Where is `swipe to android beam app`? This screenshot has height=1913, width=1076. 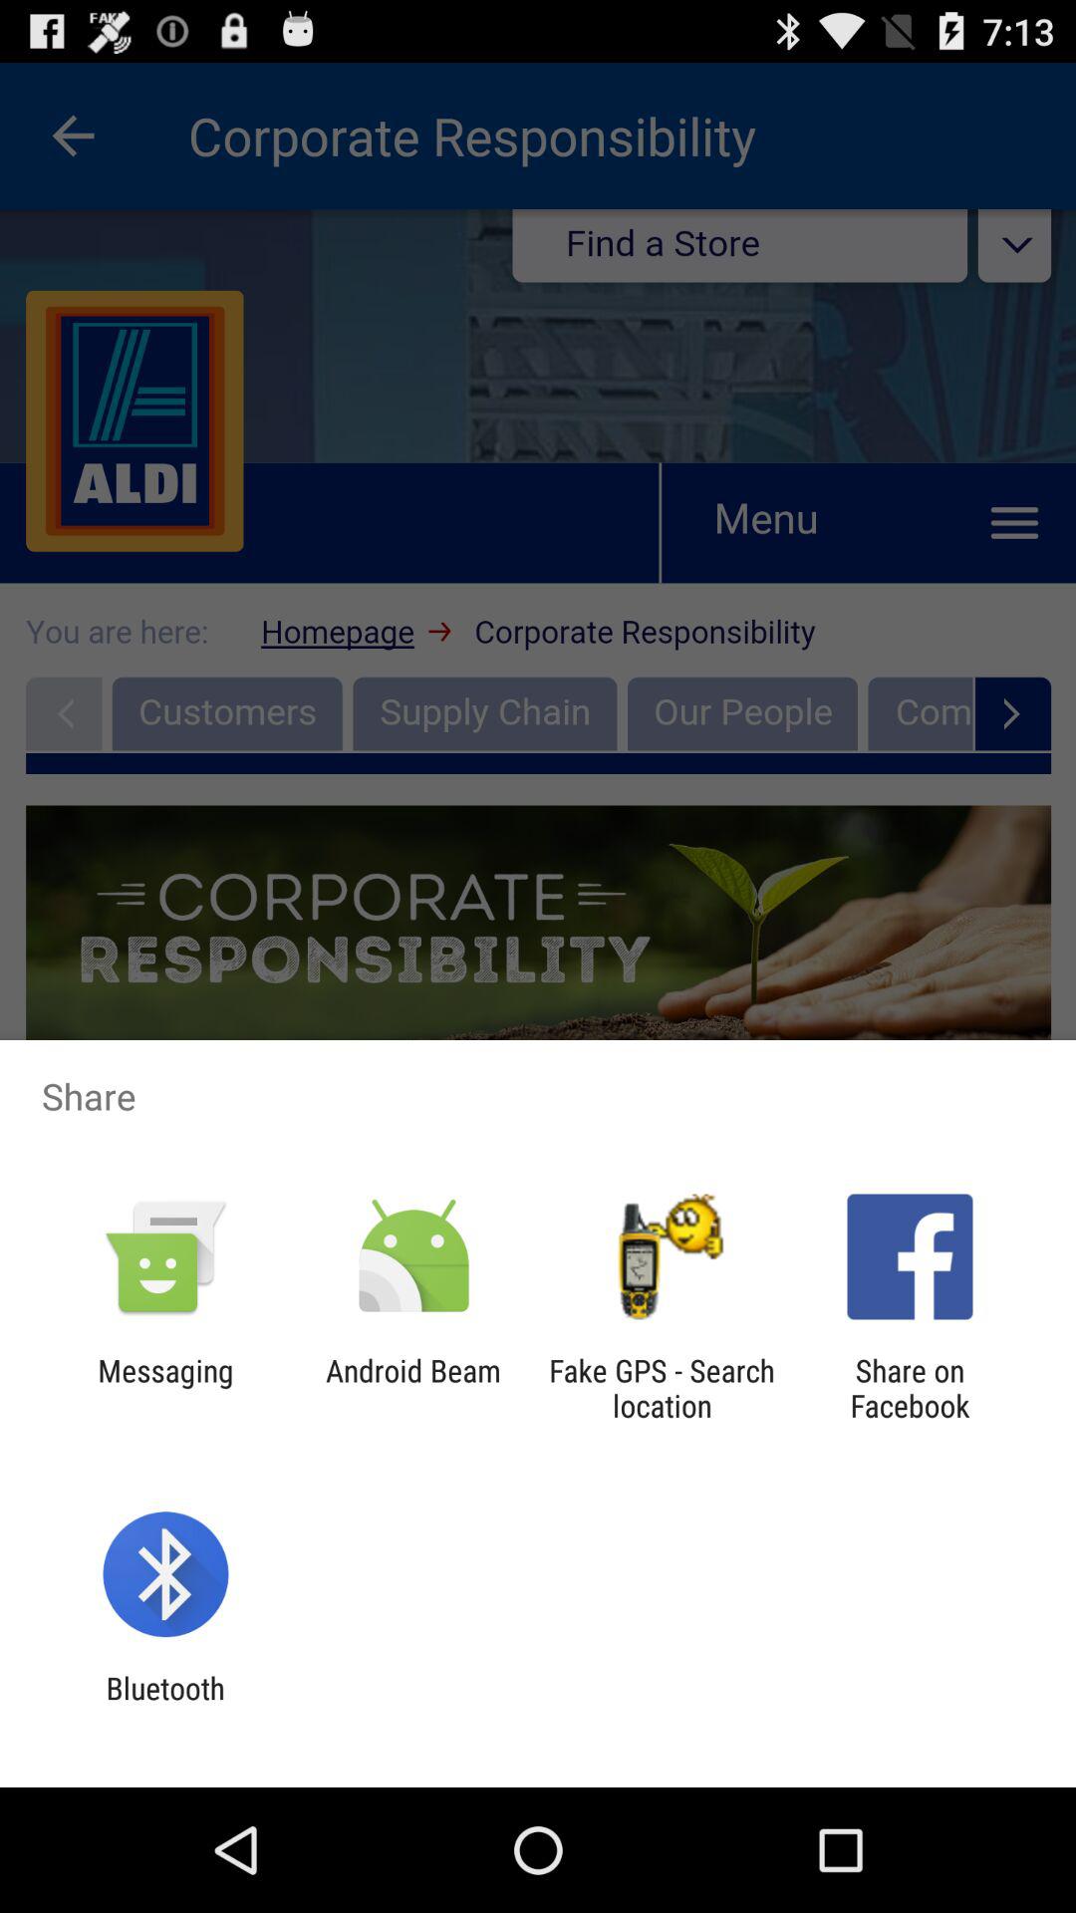
swipe to android beam app is located at coordinates (412, 1388).